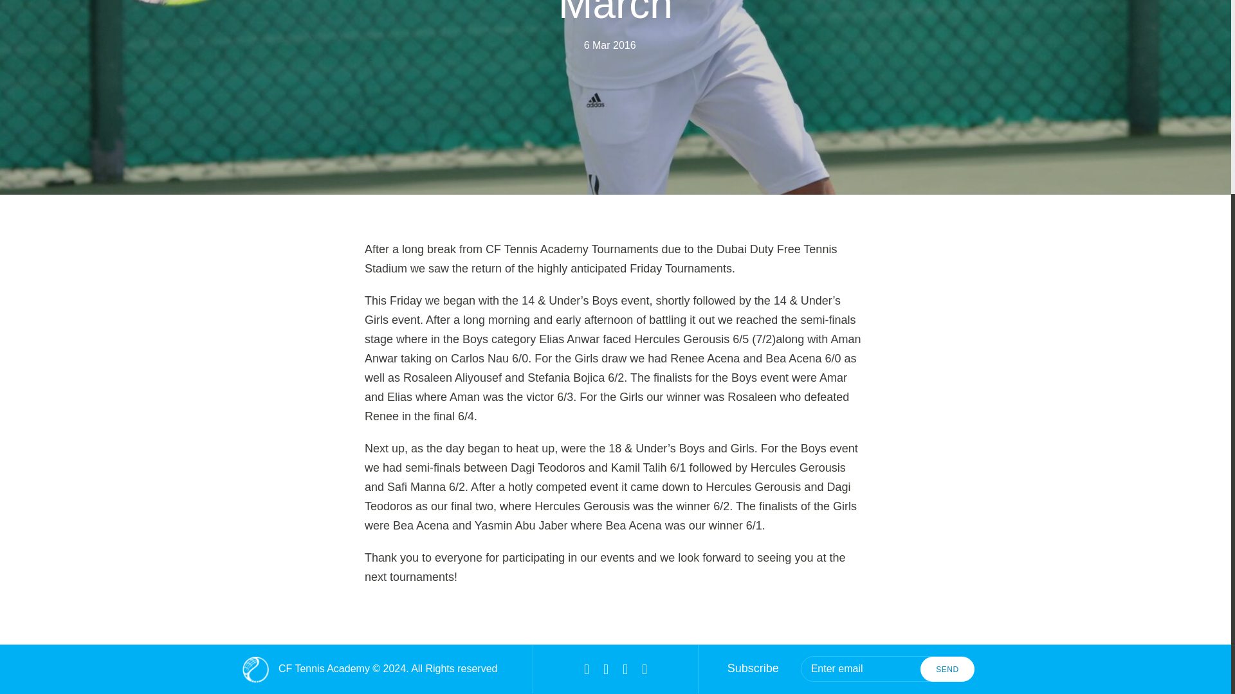  What do you see at coordinates (947, 668) in the screenshot?
I see `Send` at bounding box center [947, 668].